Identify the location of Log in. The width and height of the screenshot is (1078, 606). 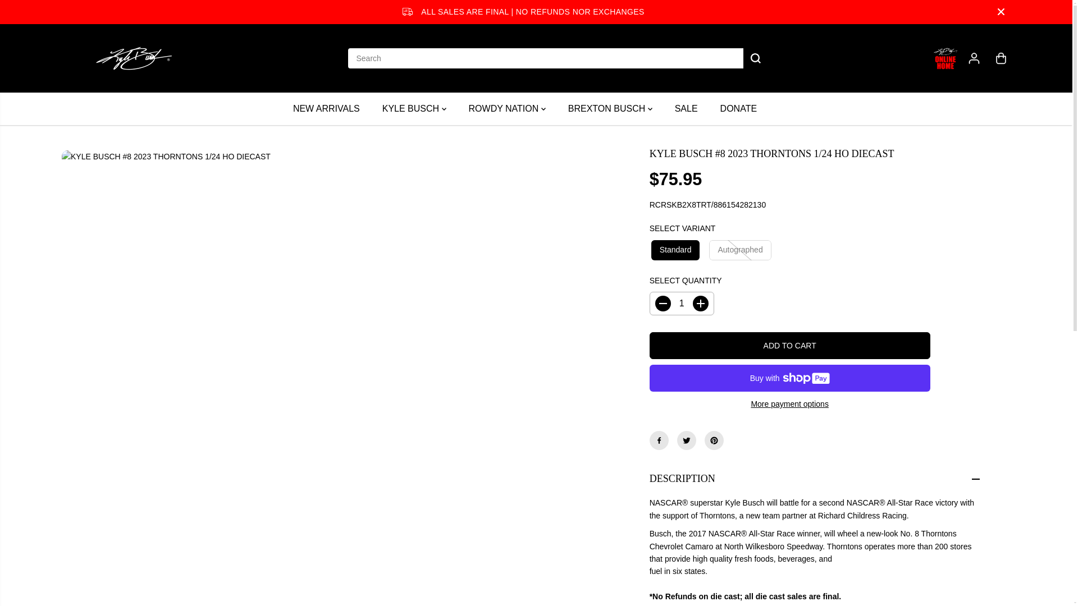
(974, 58).